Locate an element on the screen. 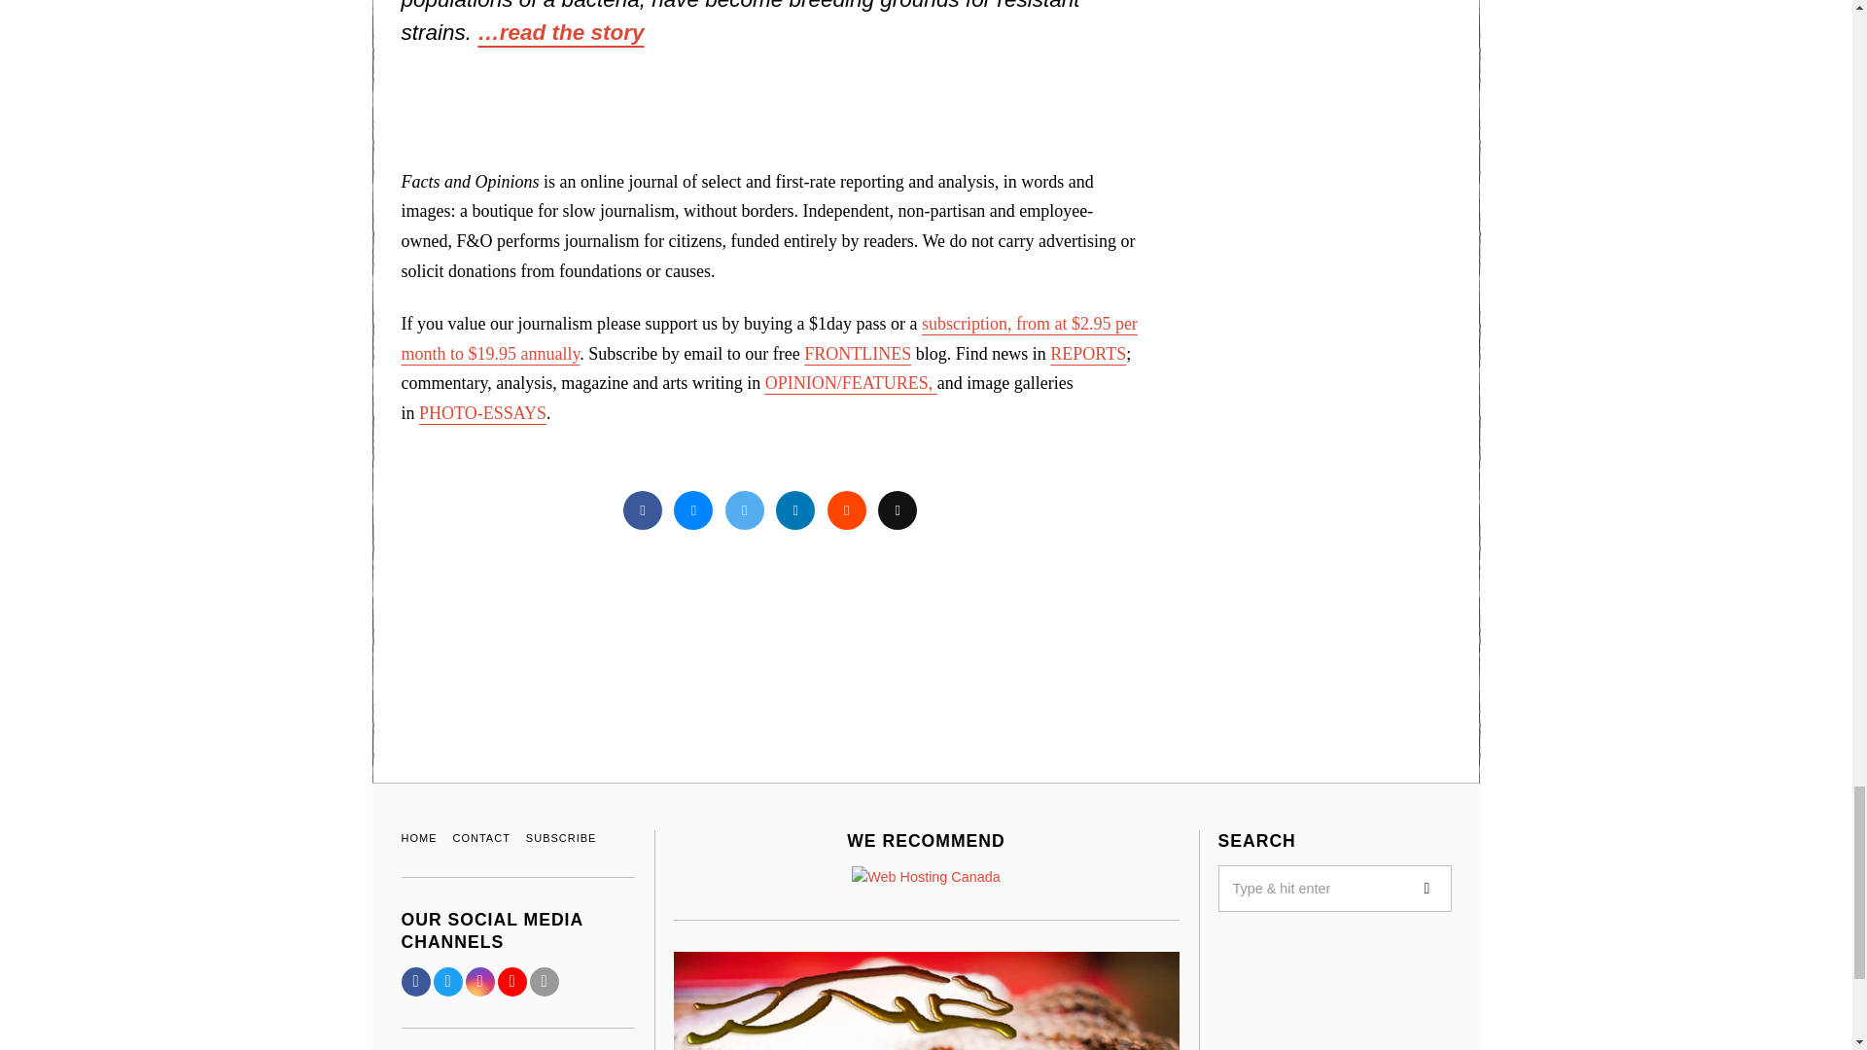 This screenshot has width=1867, height=1050. FRONTLINES is located at coordinates (858, 354).